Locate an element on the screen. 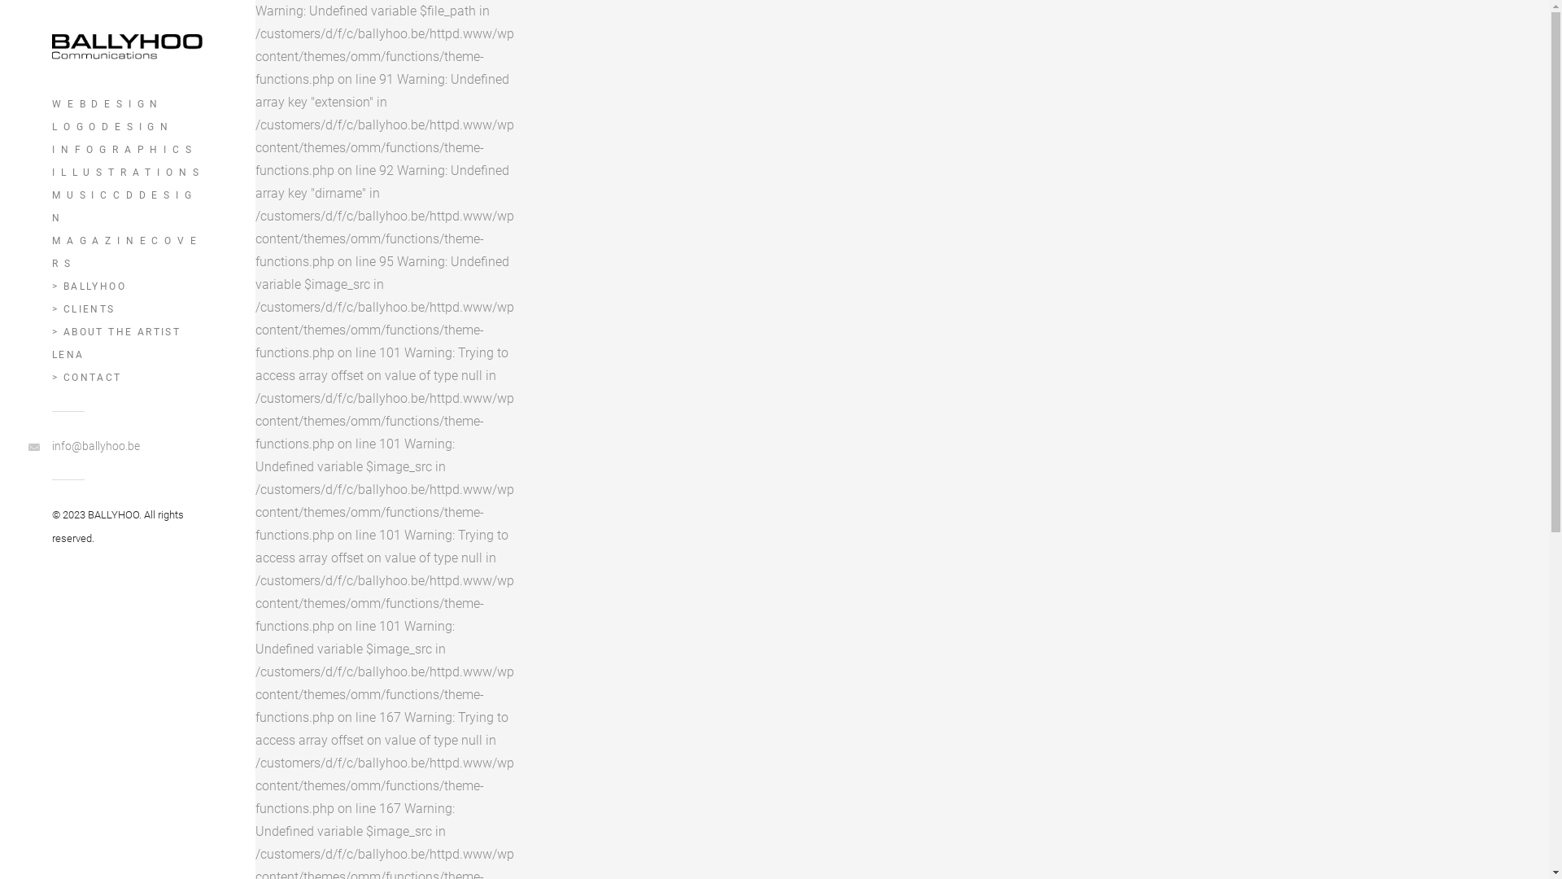 The width and height of the screenshot is (1562, 879). L O G O D E S I G N is located at coordinates (128, 127).